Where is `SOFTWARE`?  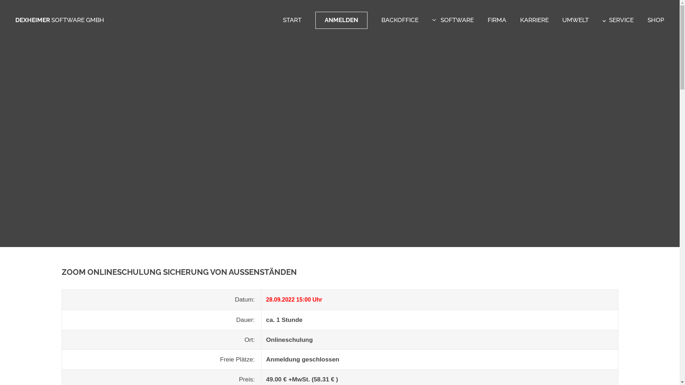
SOFTWARE is located at coordinates (453, 20).